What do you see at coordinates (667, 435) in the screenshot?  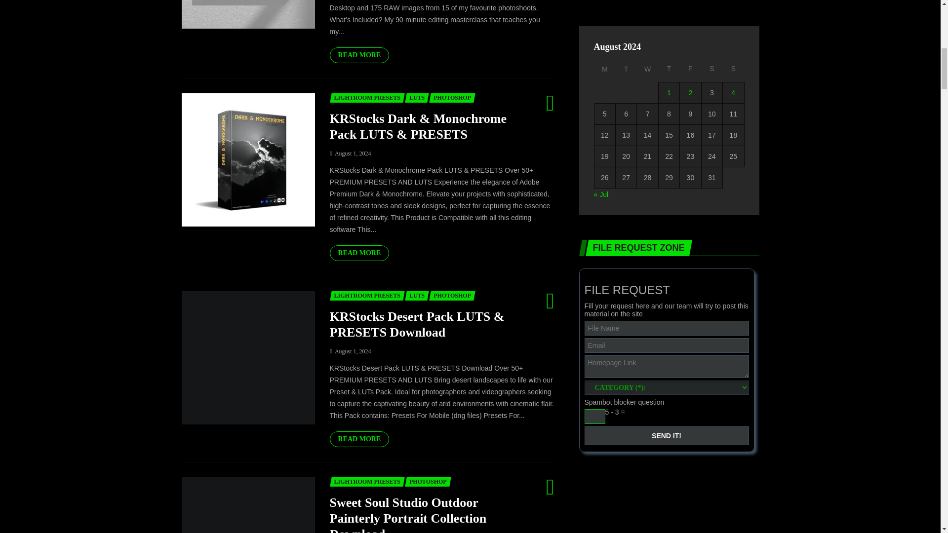 I see `Send it!` at bounding box center [667, 435].